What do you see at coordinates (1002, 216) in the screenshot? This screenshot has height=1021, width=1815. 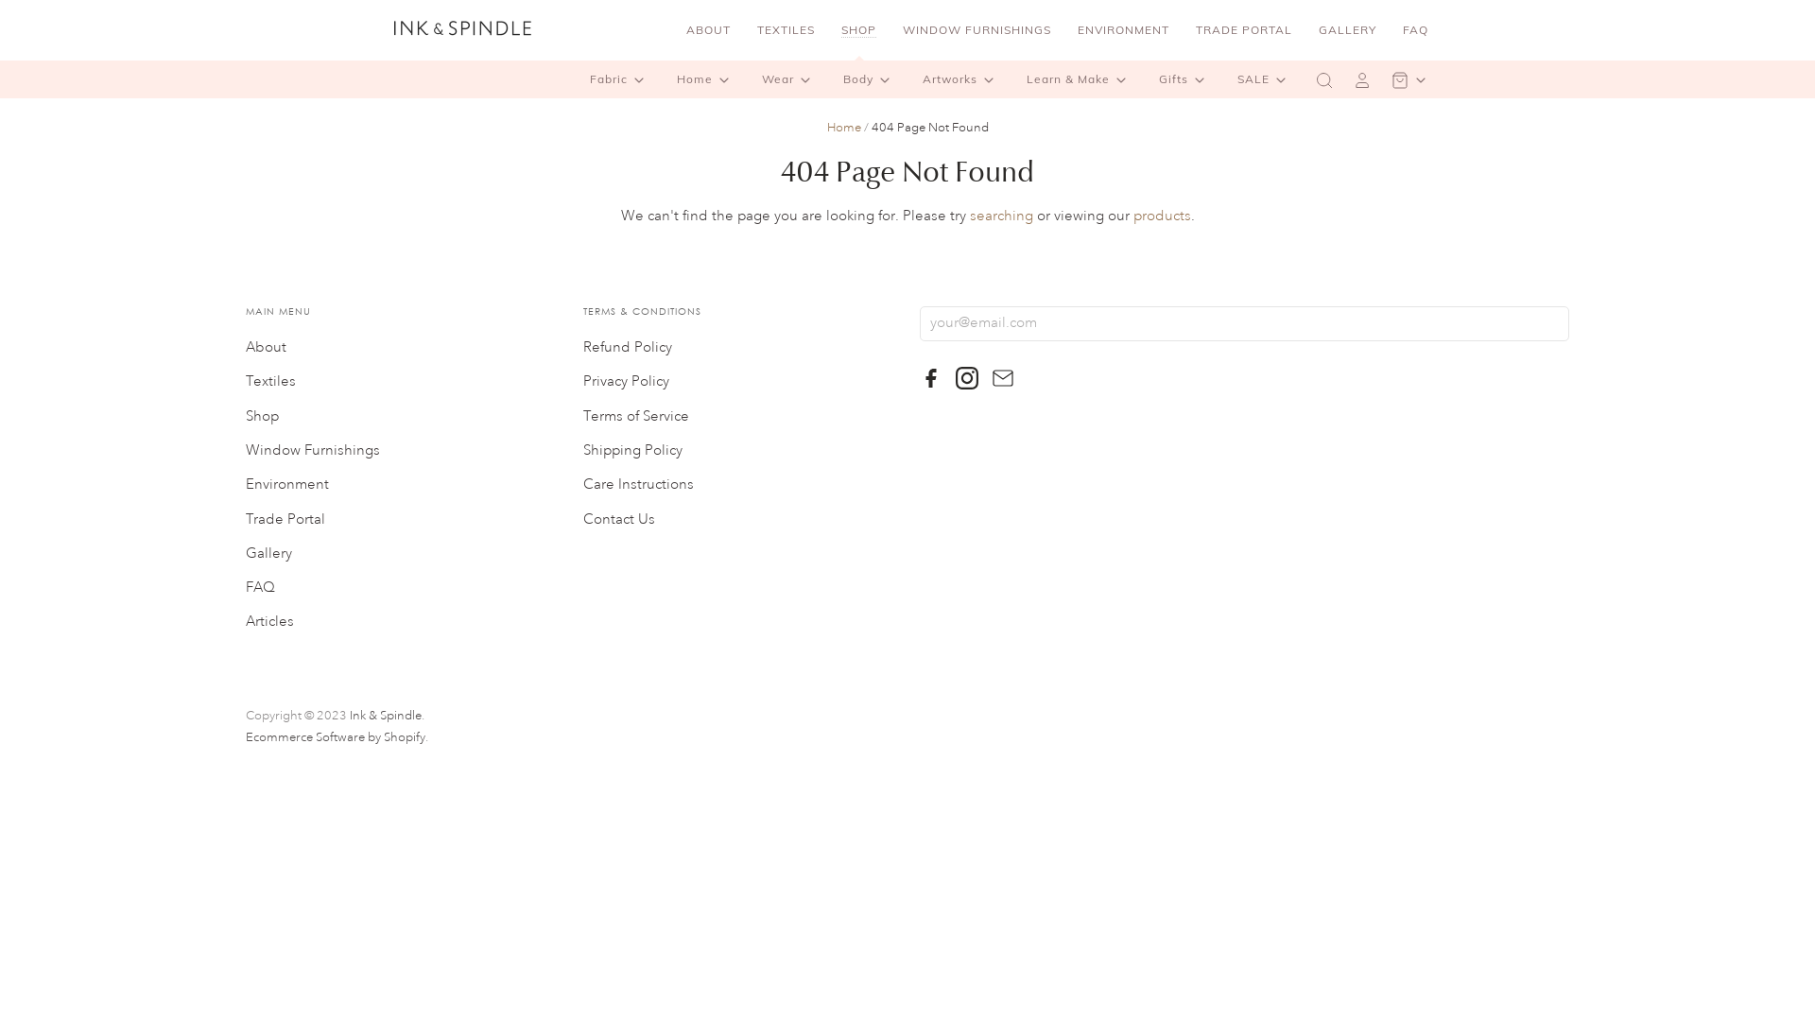 I see `searching` at bounding box center [1002, 216].